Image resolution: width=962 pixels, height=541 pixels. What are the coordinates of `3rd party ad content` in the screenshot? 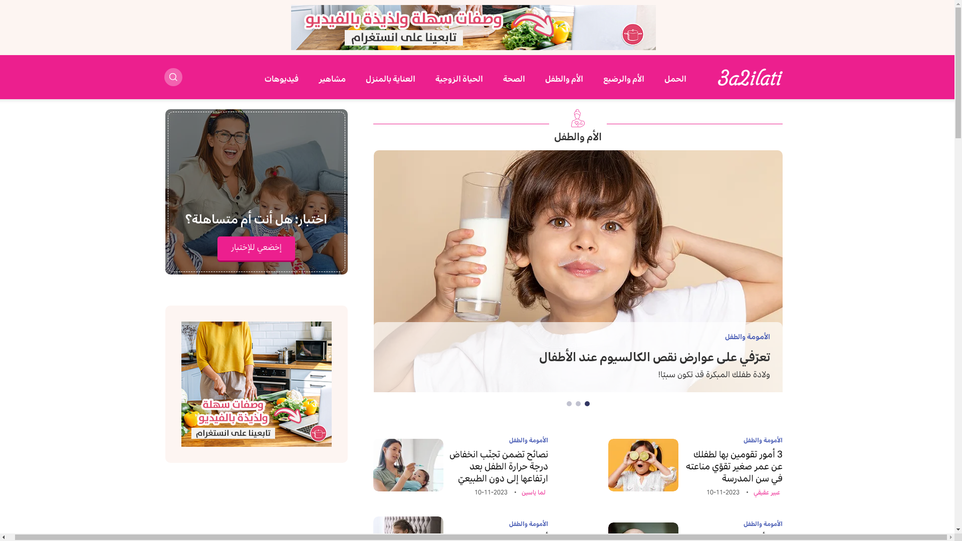 It's located at (257, 384).